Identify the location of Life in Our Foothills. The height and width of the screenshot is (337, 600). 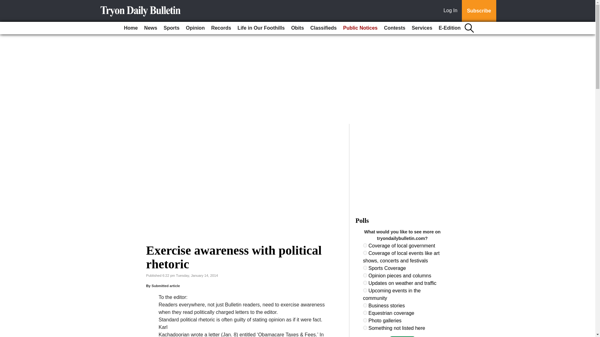
(261, 28).